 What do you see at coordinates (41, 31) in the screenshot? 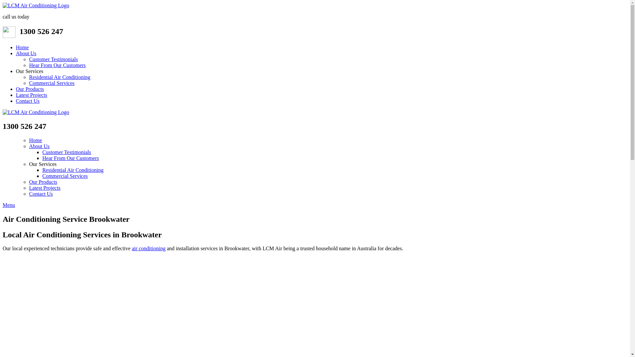
I see `1300 526 247` at bounding box center [41, 31].